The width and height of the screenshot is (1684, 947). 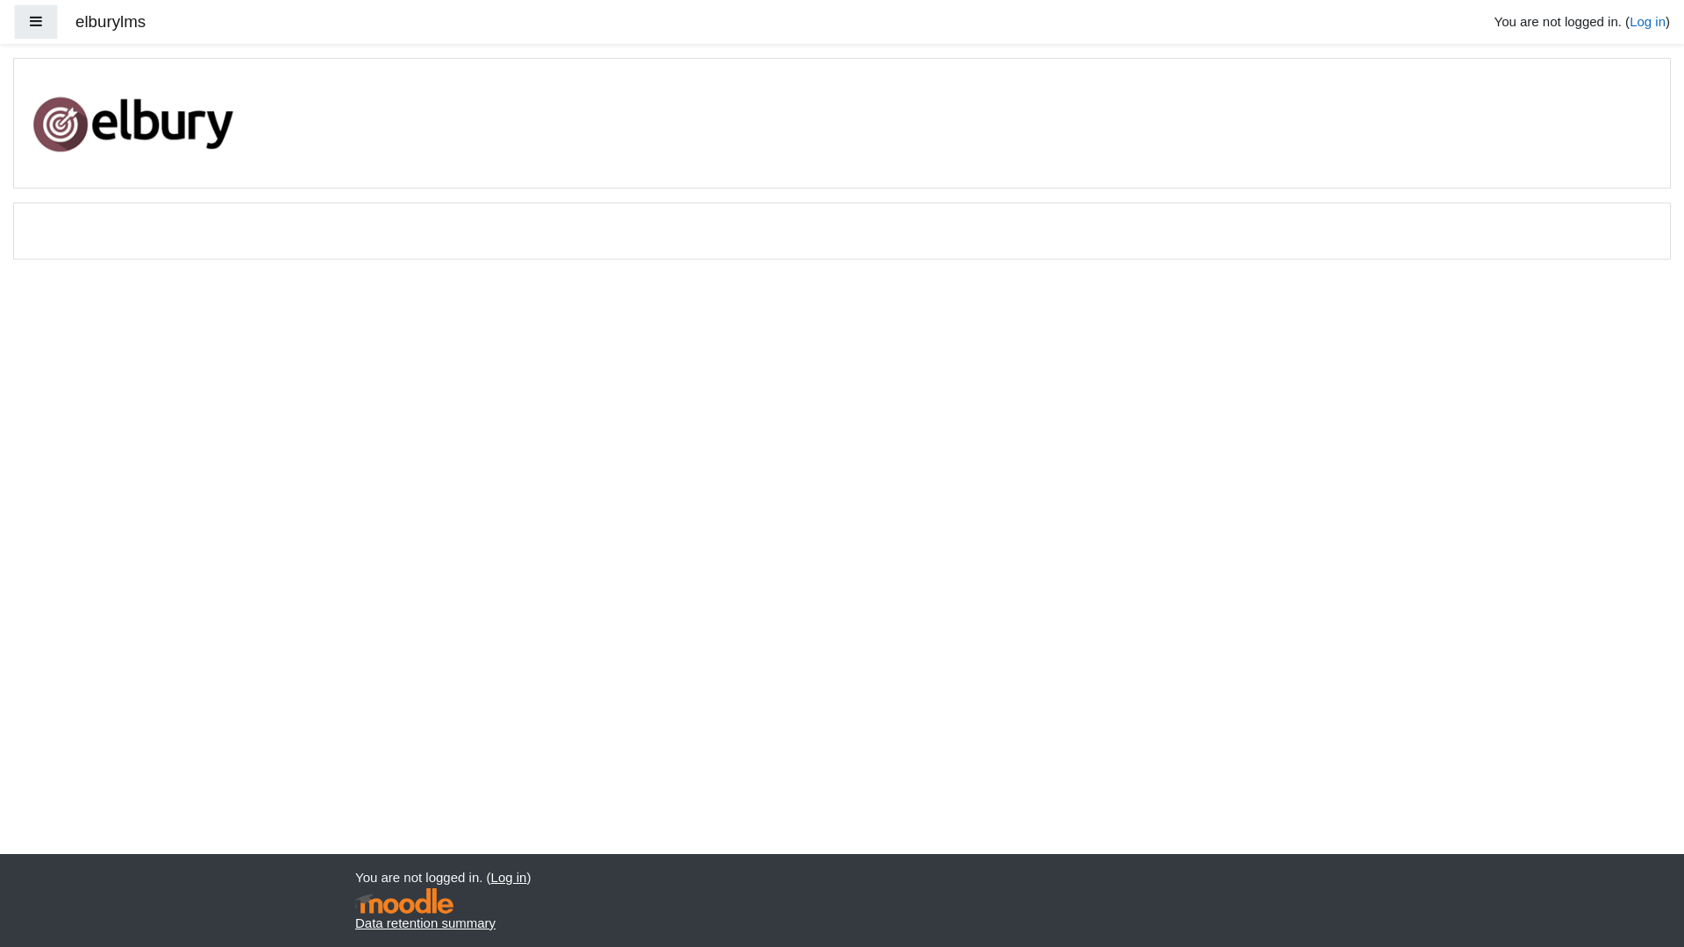 What do you see at coordinates (509, 877) in the screenshot?
I see `Log in` at bounding box center [509, 877].